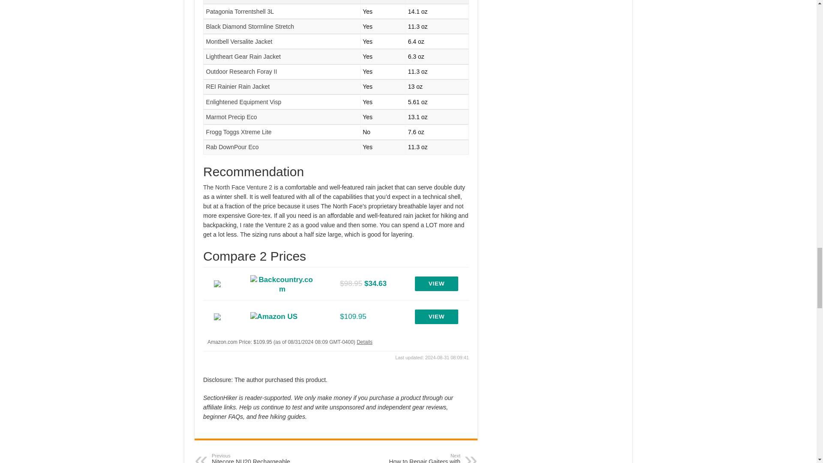  I want to click on Montbell Versalite Jacket, so click(239, 41).